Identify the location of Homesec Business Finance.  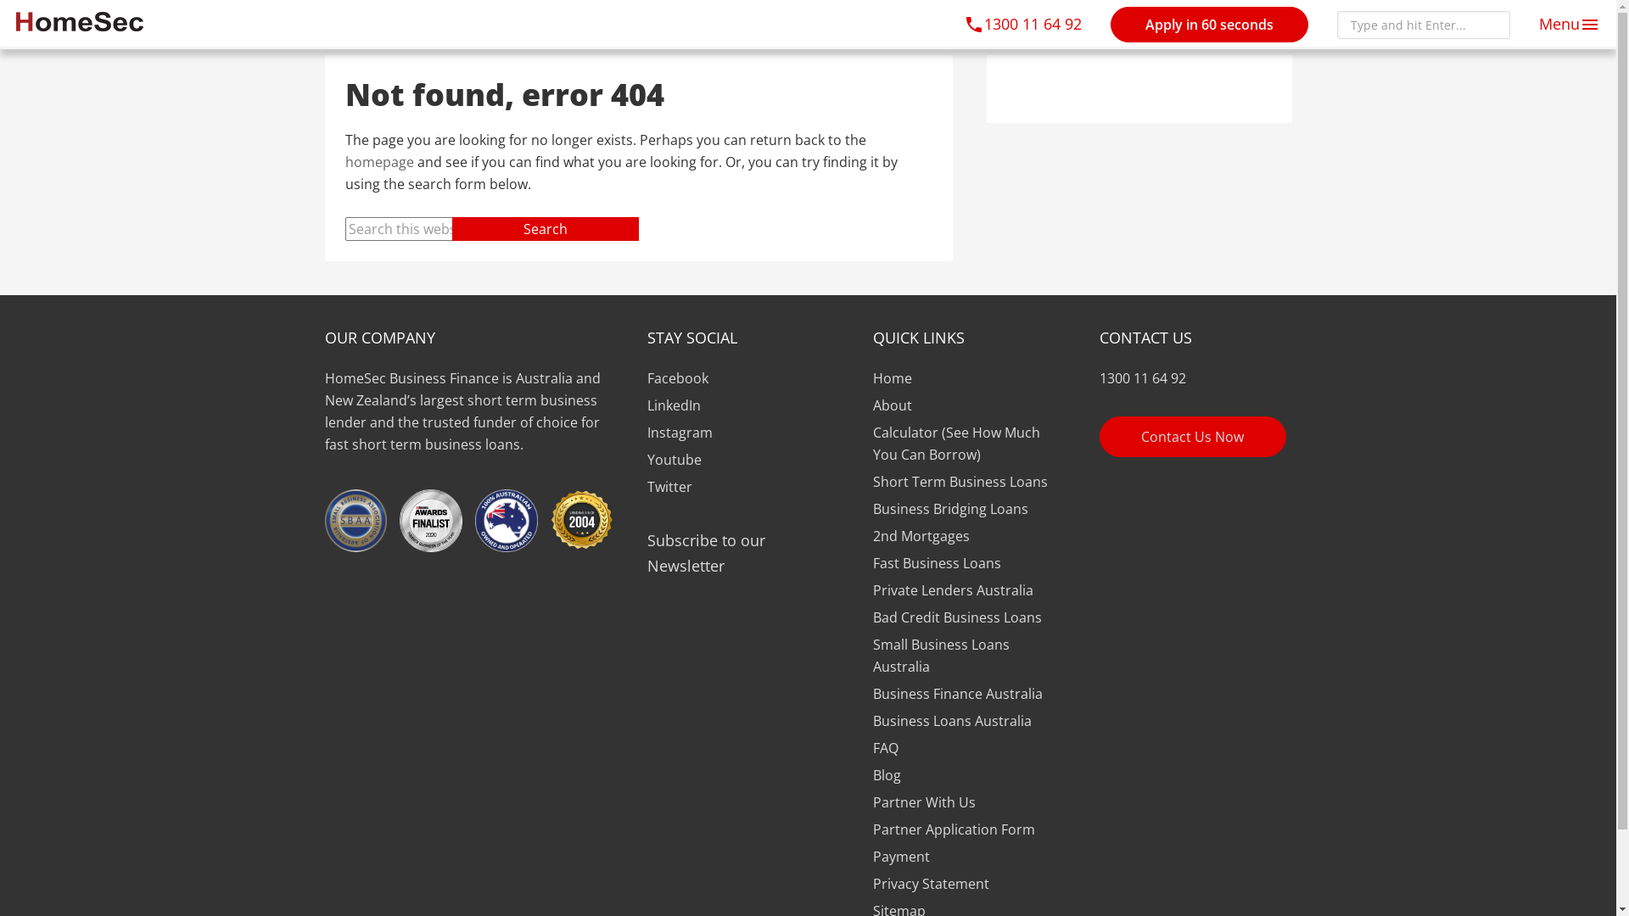
(80, 15).